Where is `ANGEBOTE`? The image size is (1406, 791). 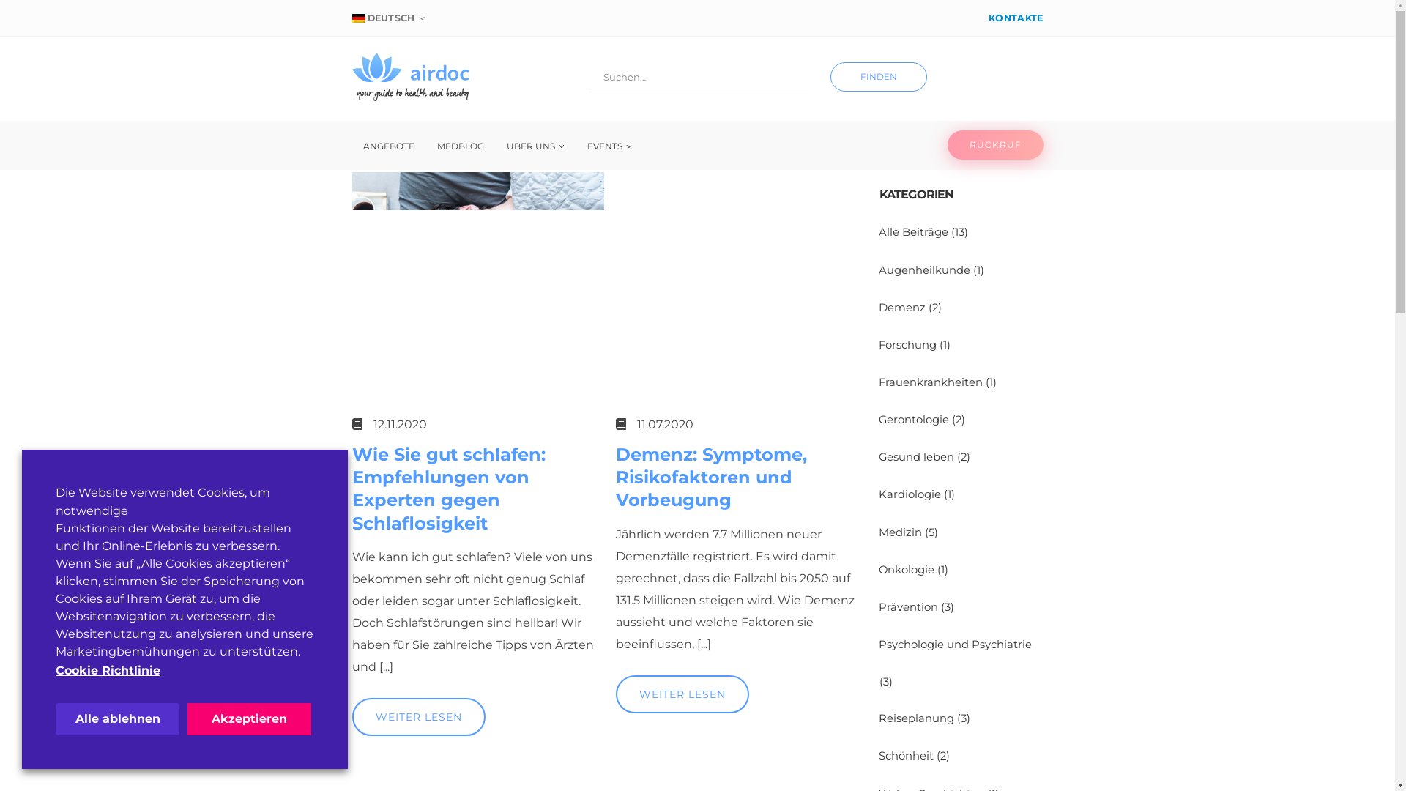
ANGEBOTE is located at coordinates (388, 146).